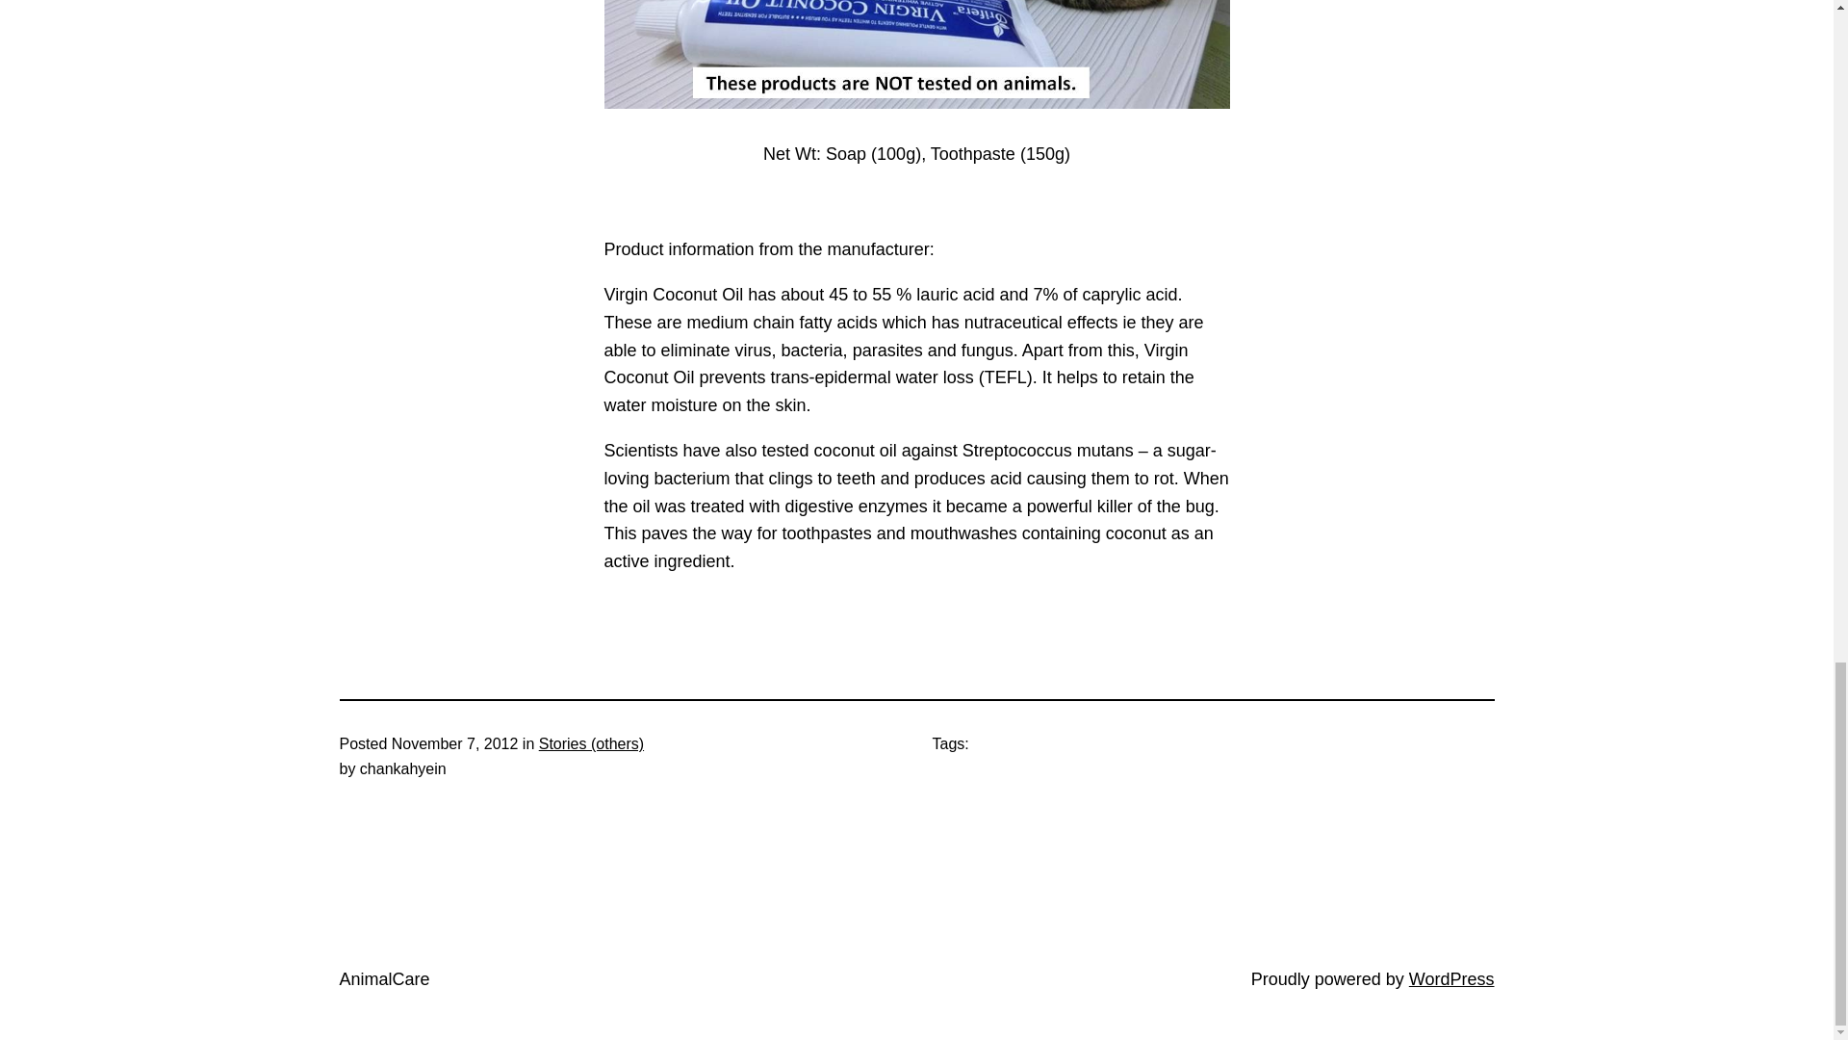 The image size is (1848, 1040). Describe the element at coordinates (383, 978) in the screenshot. I see `AnimalCare` at that location.